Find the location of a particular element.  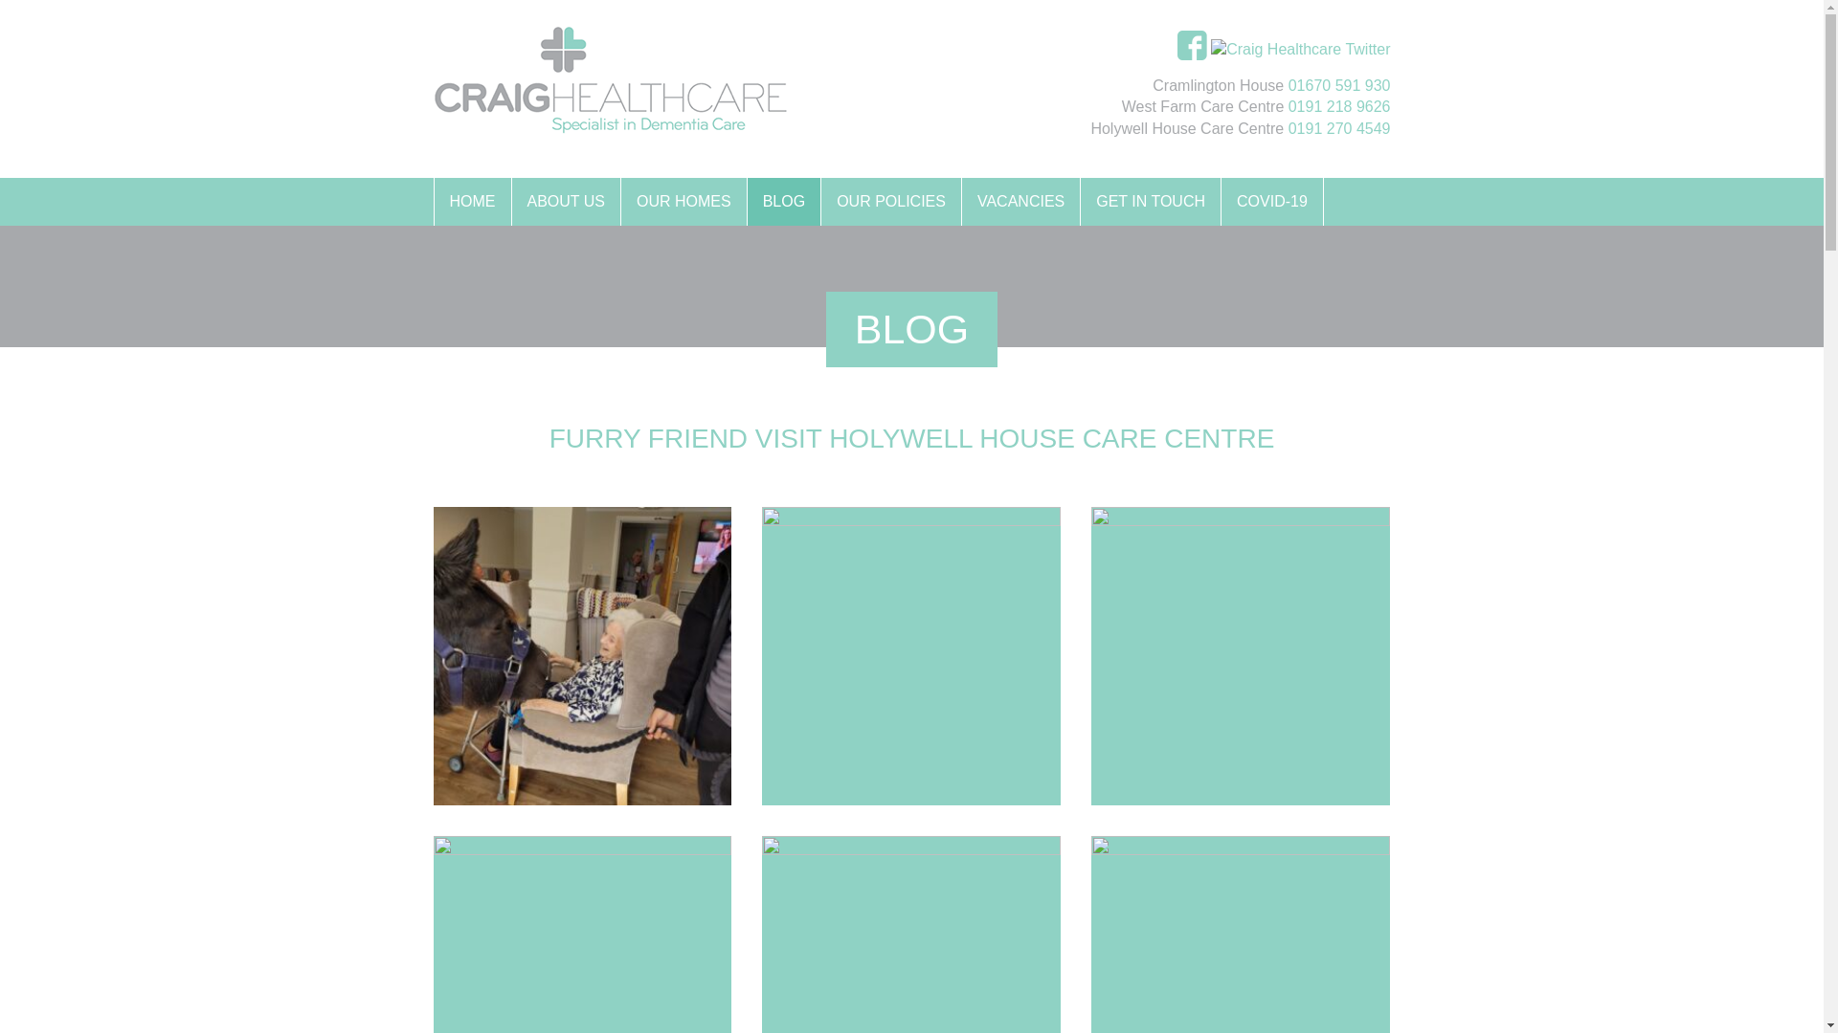

COVID-19 is located at coordinates (1271, 201).